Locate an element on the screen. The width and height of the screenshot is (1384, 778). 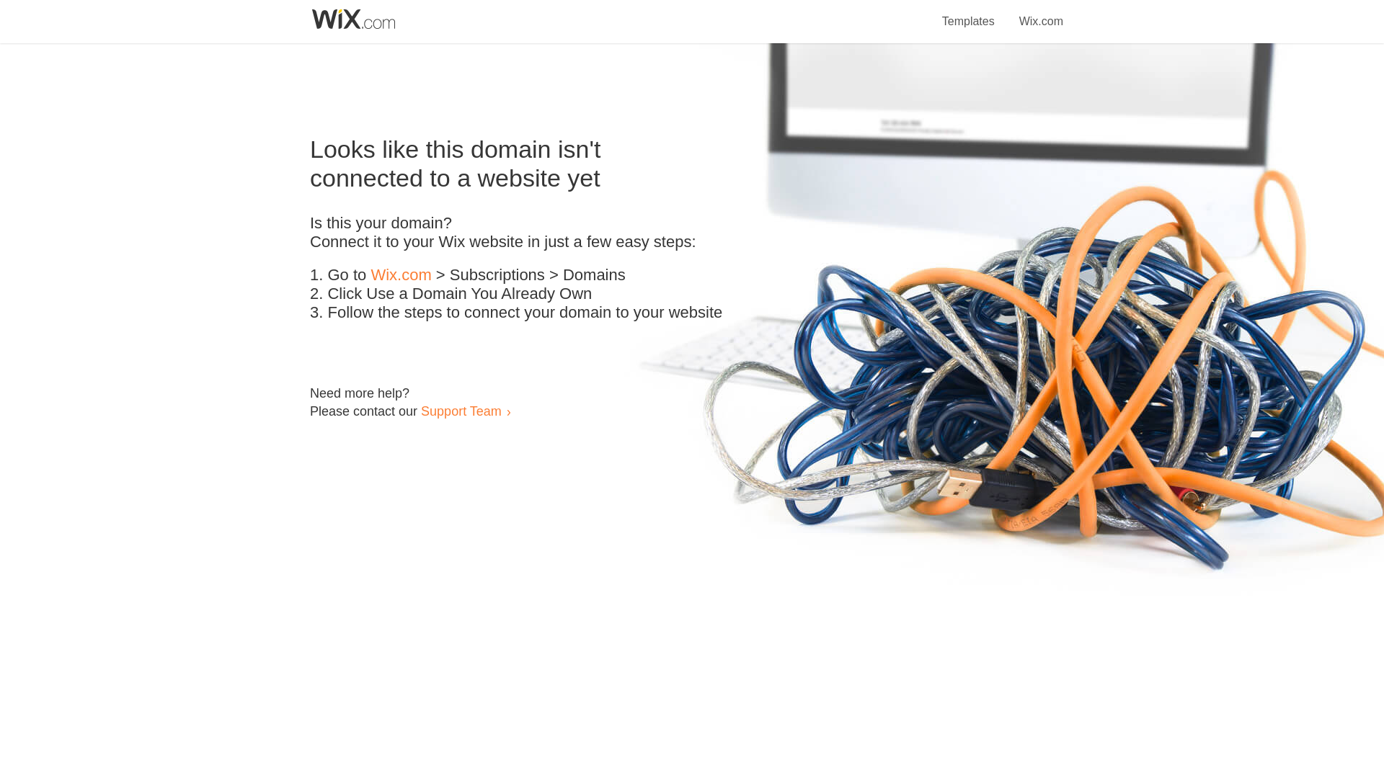
Wix.com is located at coordinates (1041, 13).